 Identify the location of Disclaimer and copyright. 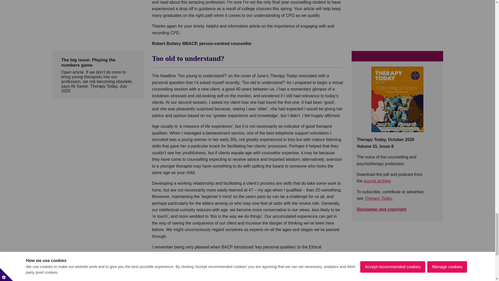
(381, 209).